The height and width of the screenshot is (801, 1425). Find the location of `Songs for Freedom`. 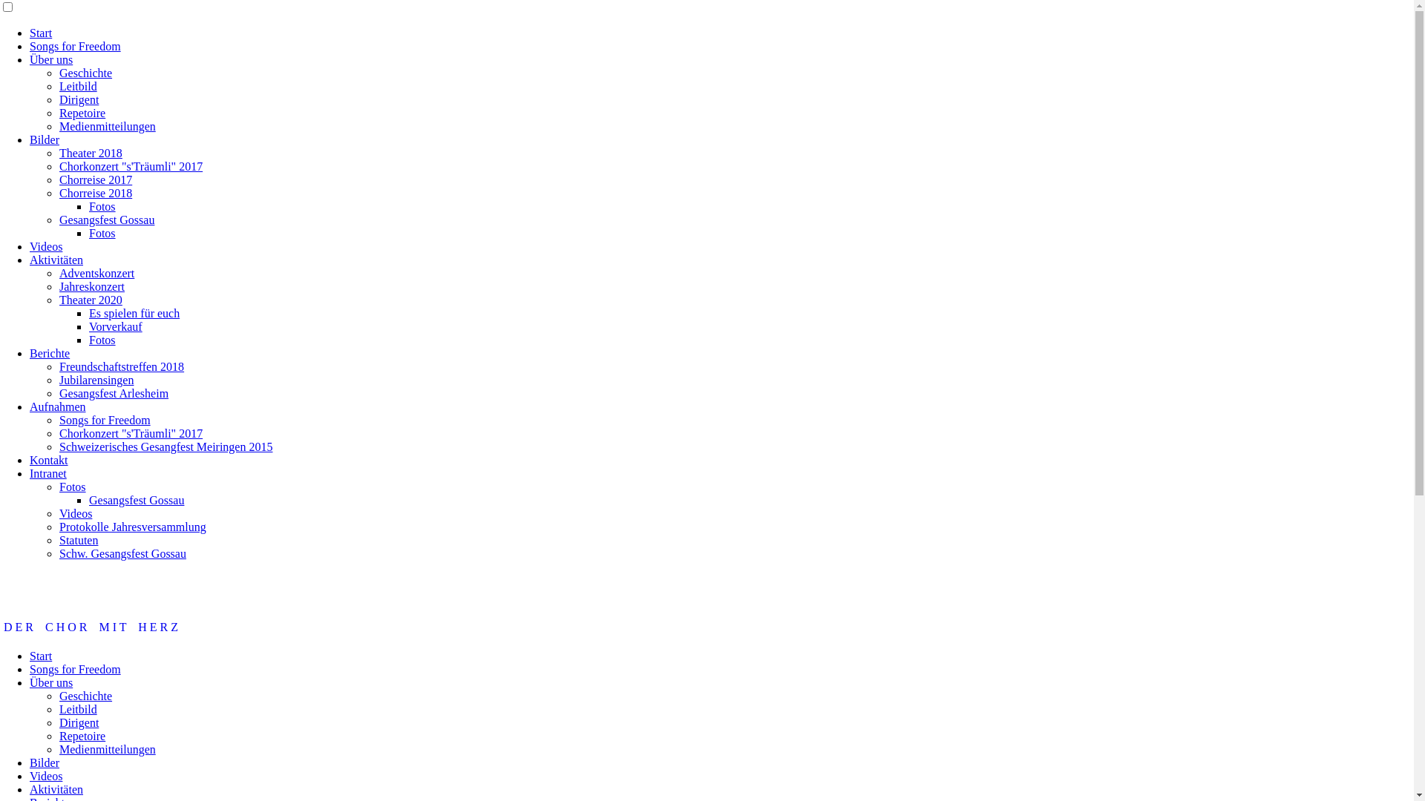

Songs for Freedom is located at coordinates (105, 420).